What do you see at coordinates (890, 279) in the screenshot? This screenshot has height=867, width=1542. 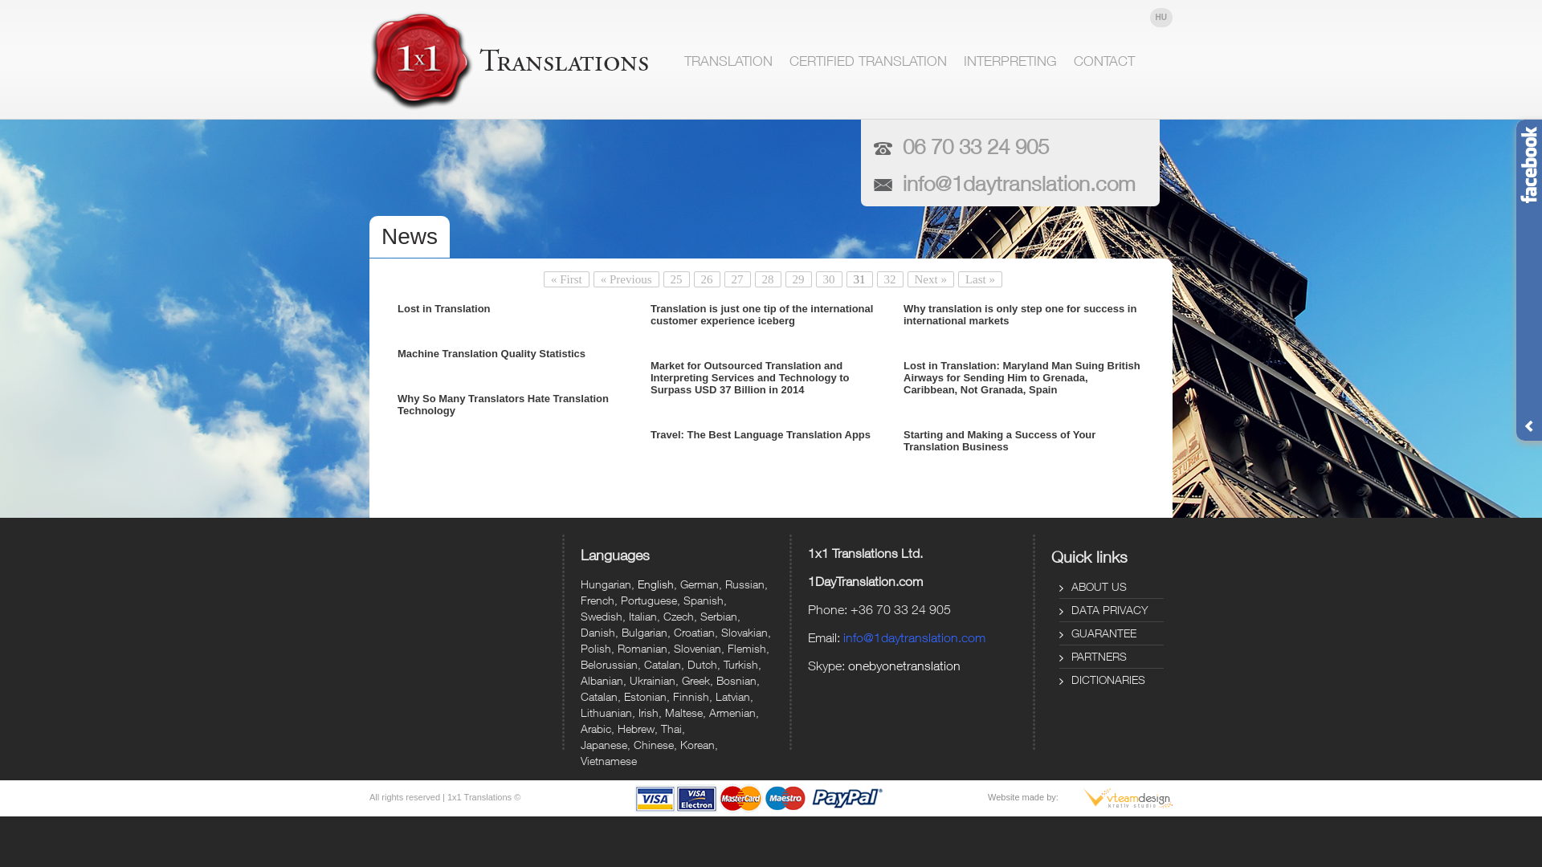 I see `32` at bounding box center [890, 279].